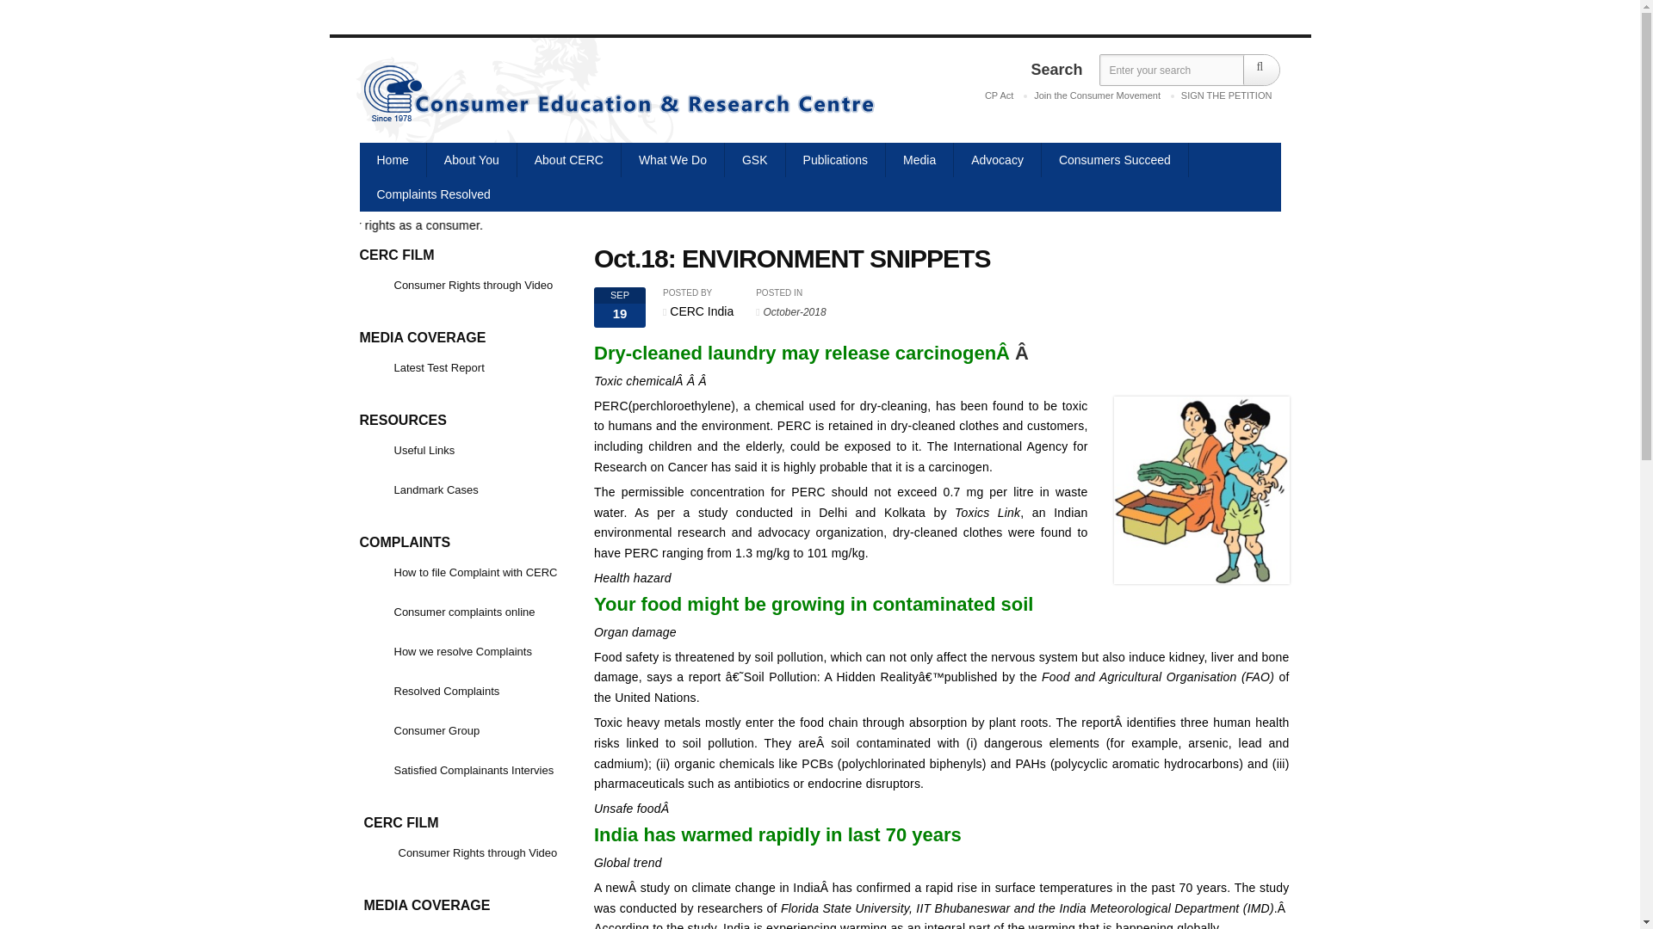 This screenshot has width=1653, height=929. I want to click on GSK, so click(756, 160).